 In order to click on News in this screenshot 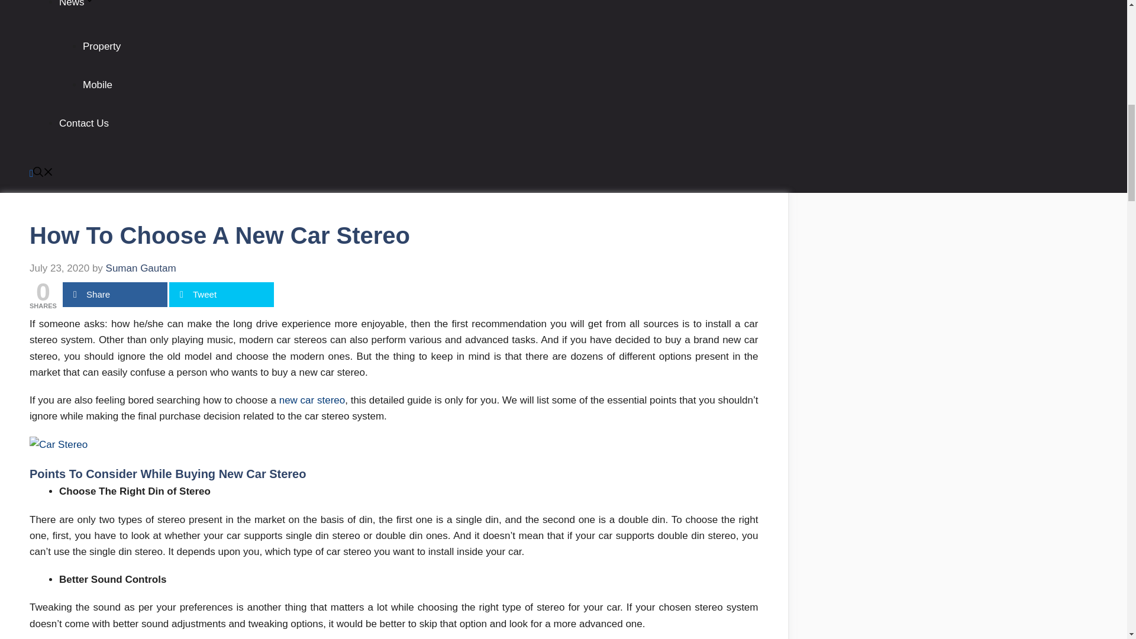, I will do `click(76, 4)`.